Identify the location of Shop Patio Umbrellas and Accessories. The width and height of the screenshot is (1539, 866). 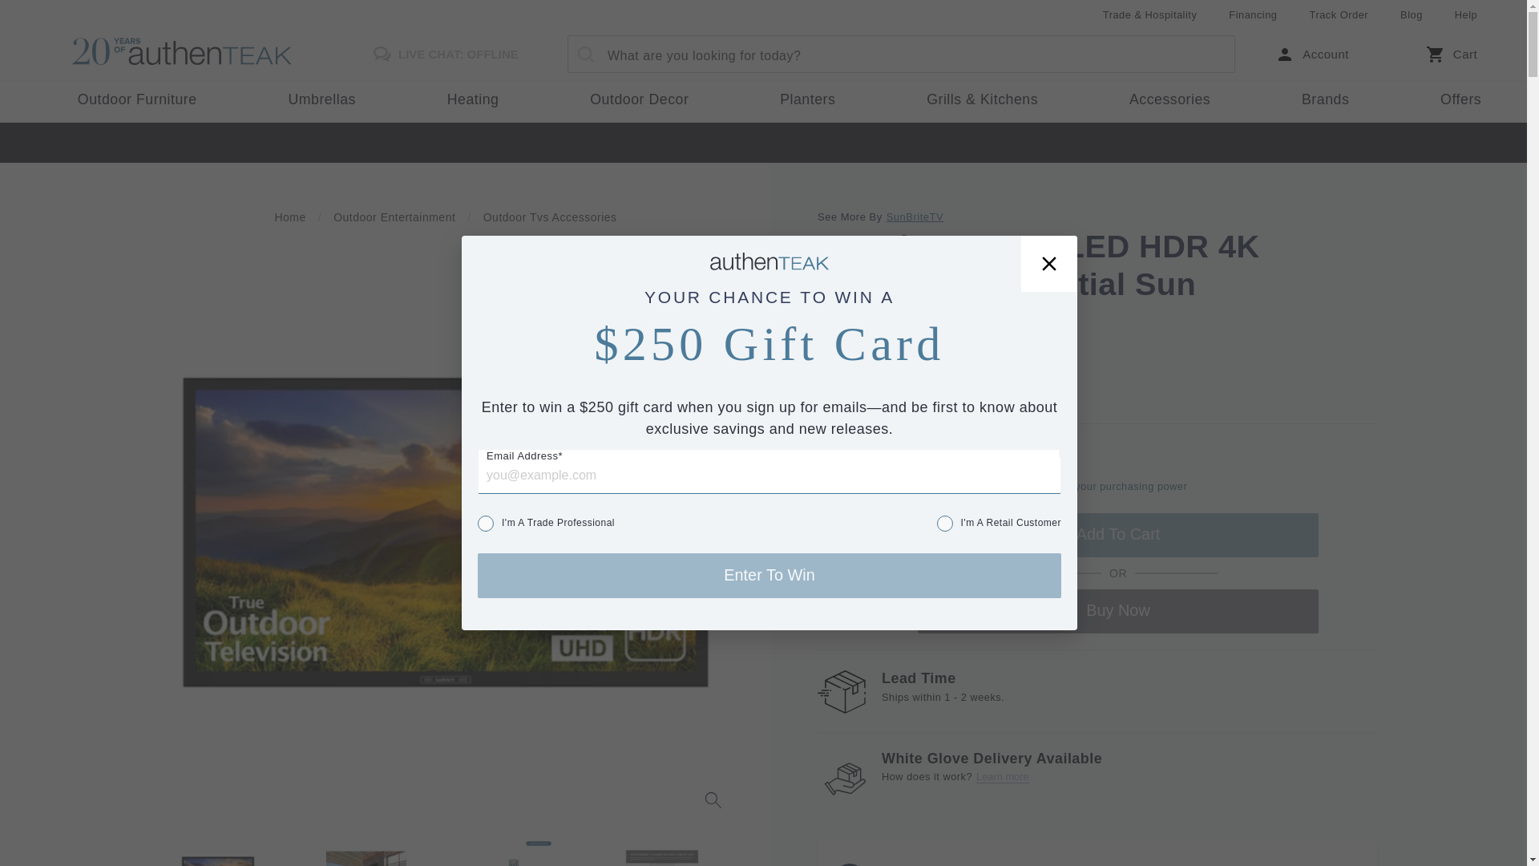
(322, 100).